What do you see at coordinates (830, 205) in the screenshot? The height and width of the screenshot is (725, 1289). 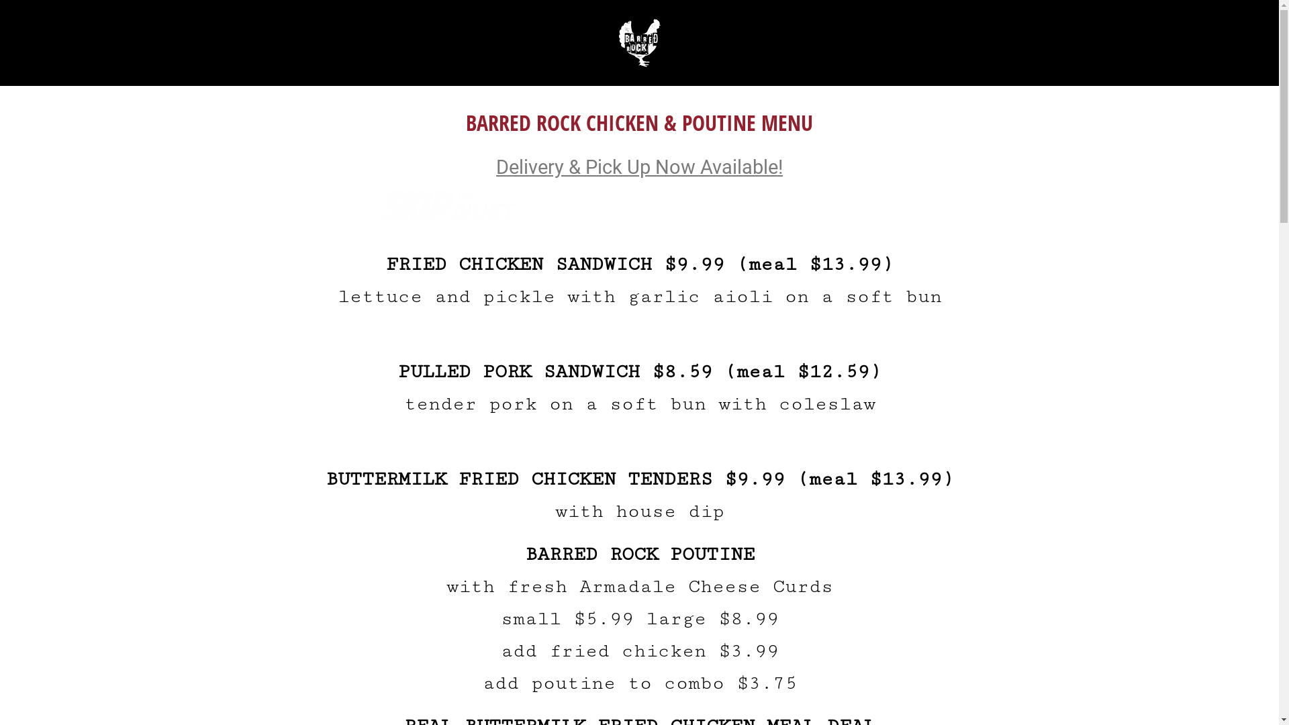 I see `Call us for take-out: 506-638-9378` at bounding box center [830, 205].